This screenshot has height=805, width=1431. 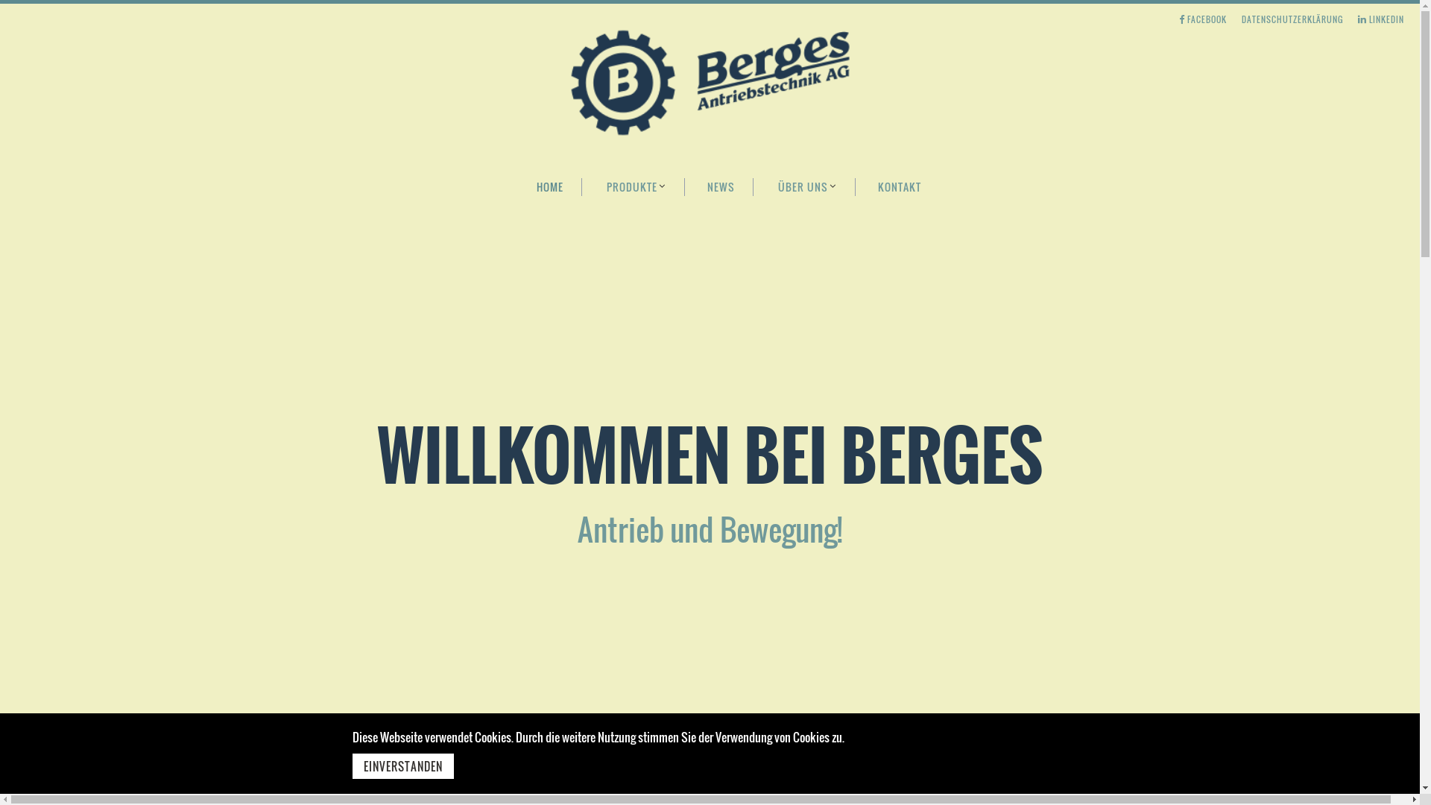 I want to click on HOME, so click(x=551, y=183).